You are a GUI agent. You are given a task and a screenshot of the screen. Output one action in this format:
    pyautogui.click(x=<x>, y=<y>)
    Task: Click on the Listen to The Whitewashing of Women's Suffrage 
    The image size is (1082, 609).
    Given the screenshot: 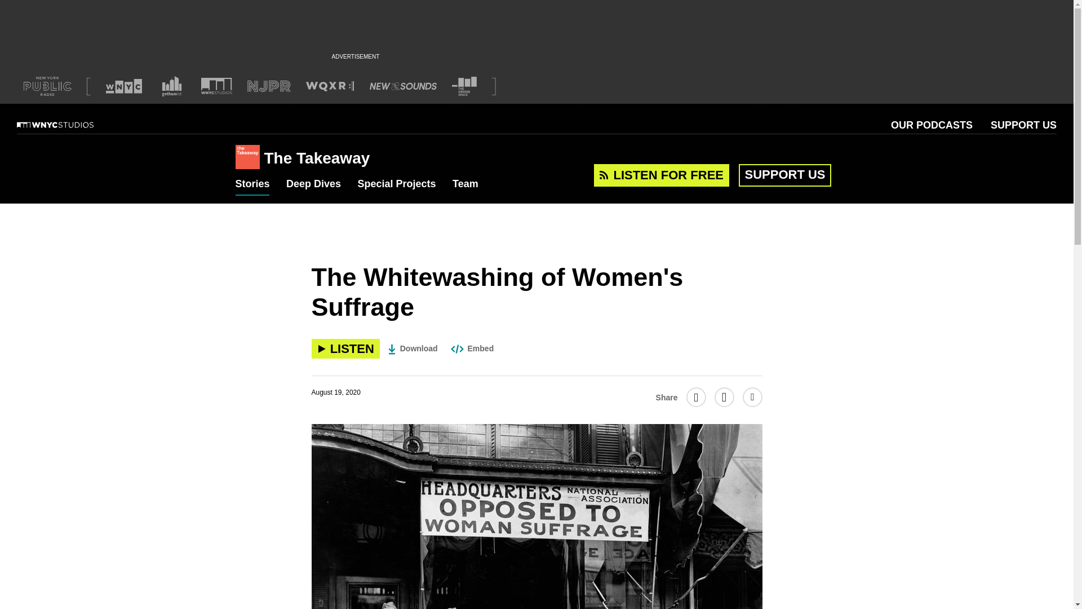 What is the action you would take?
    pyautogui.click(x=345, y=348)
    